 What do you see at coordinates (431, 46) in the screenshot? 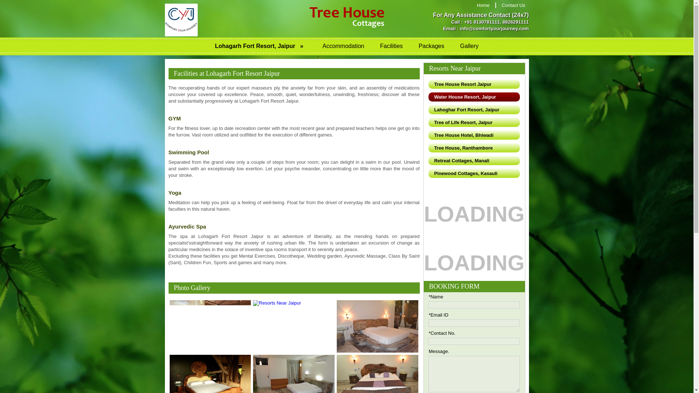
I see `Packages` at bounding box center [431, 46].